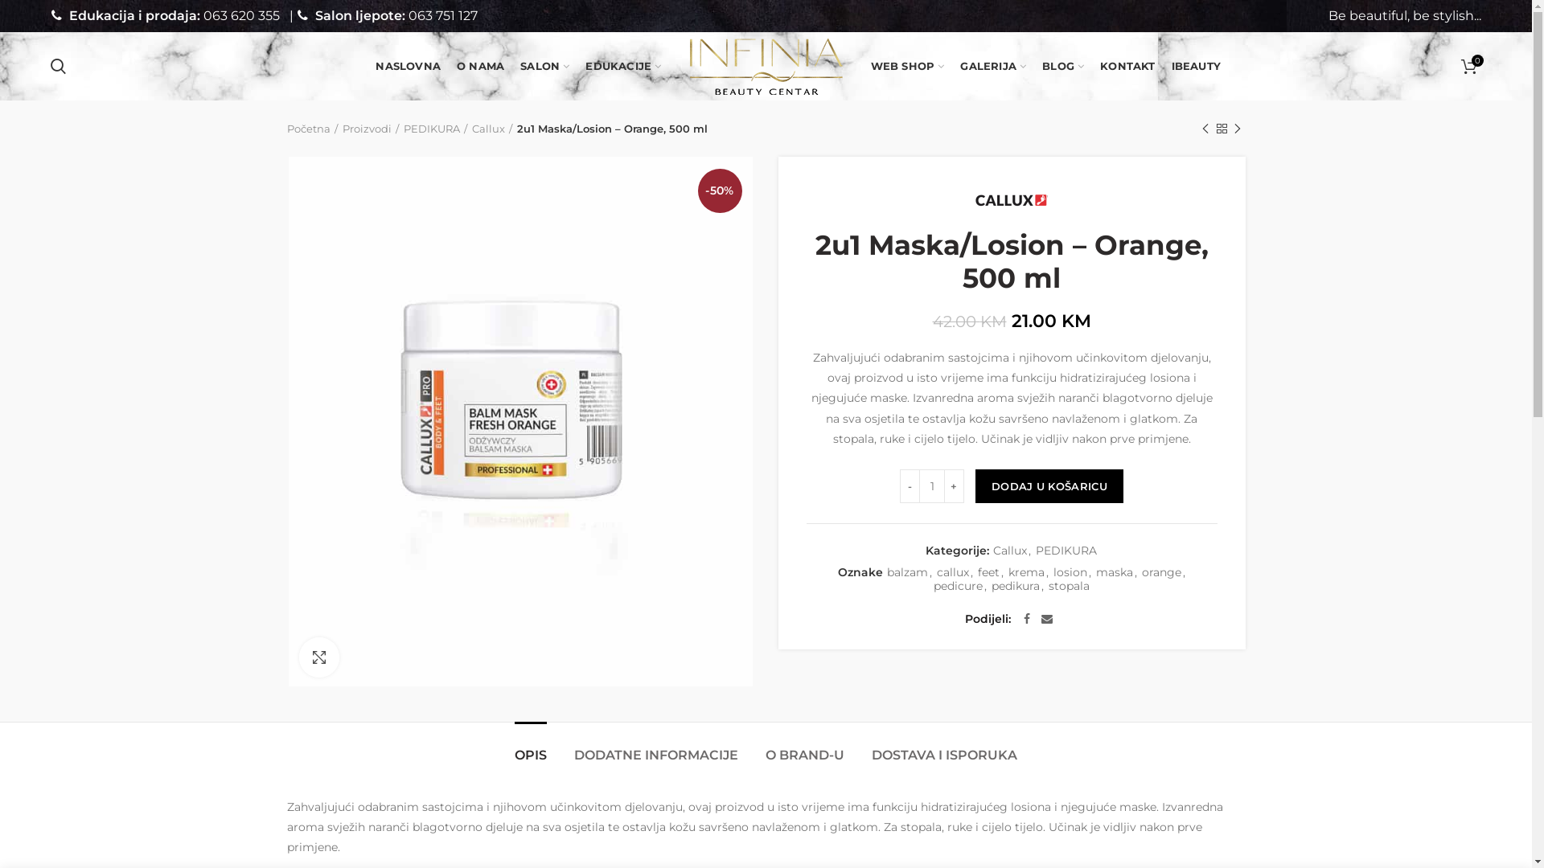 The height and width of the screenshot is (868, 1544). What do you see at coordinates (531, 747) in the screenshot?
I see `OPIS` at bounding box center [531, 747].